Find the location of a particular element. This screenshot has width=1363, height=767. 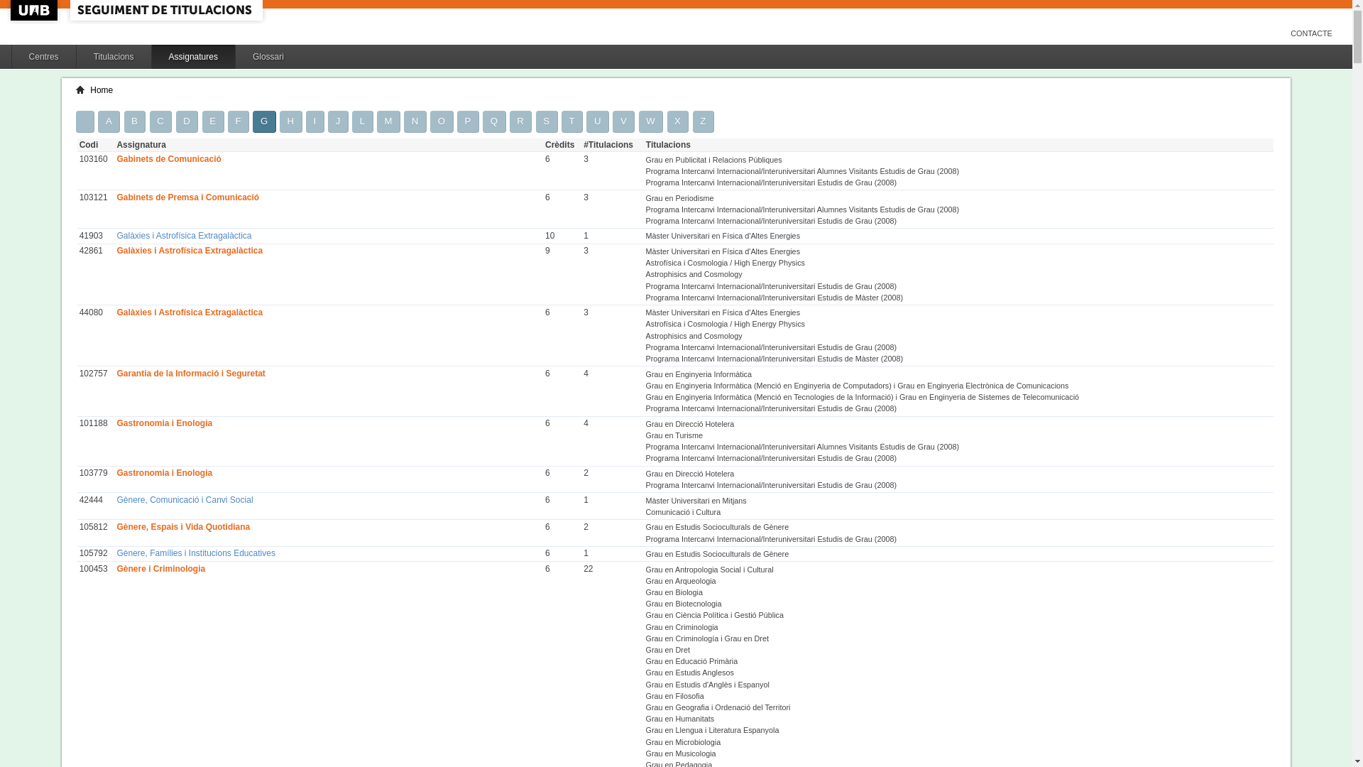

L is located at coordinates (362, 121).